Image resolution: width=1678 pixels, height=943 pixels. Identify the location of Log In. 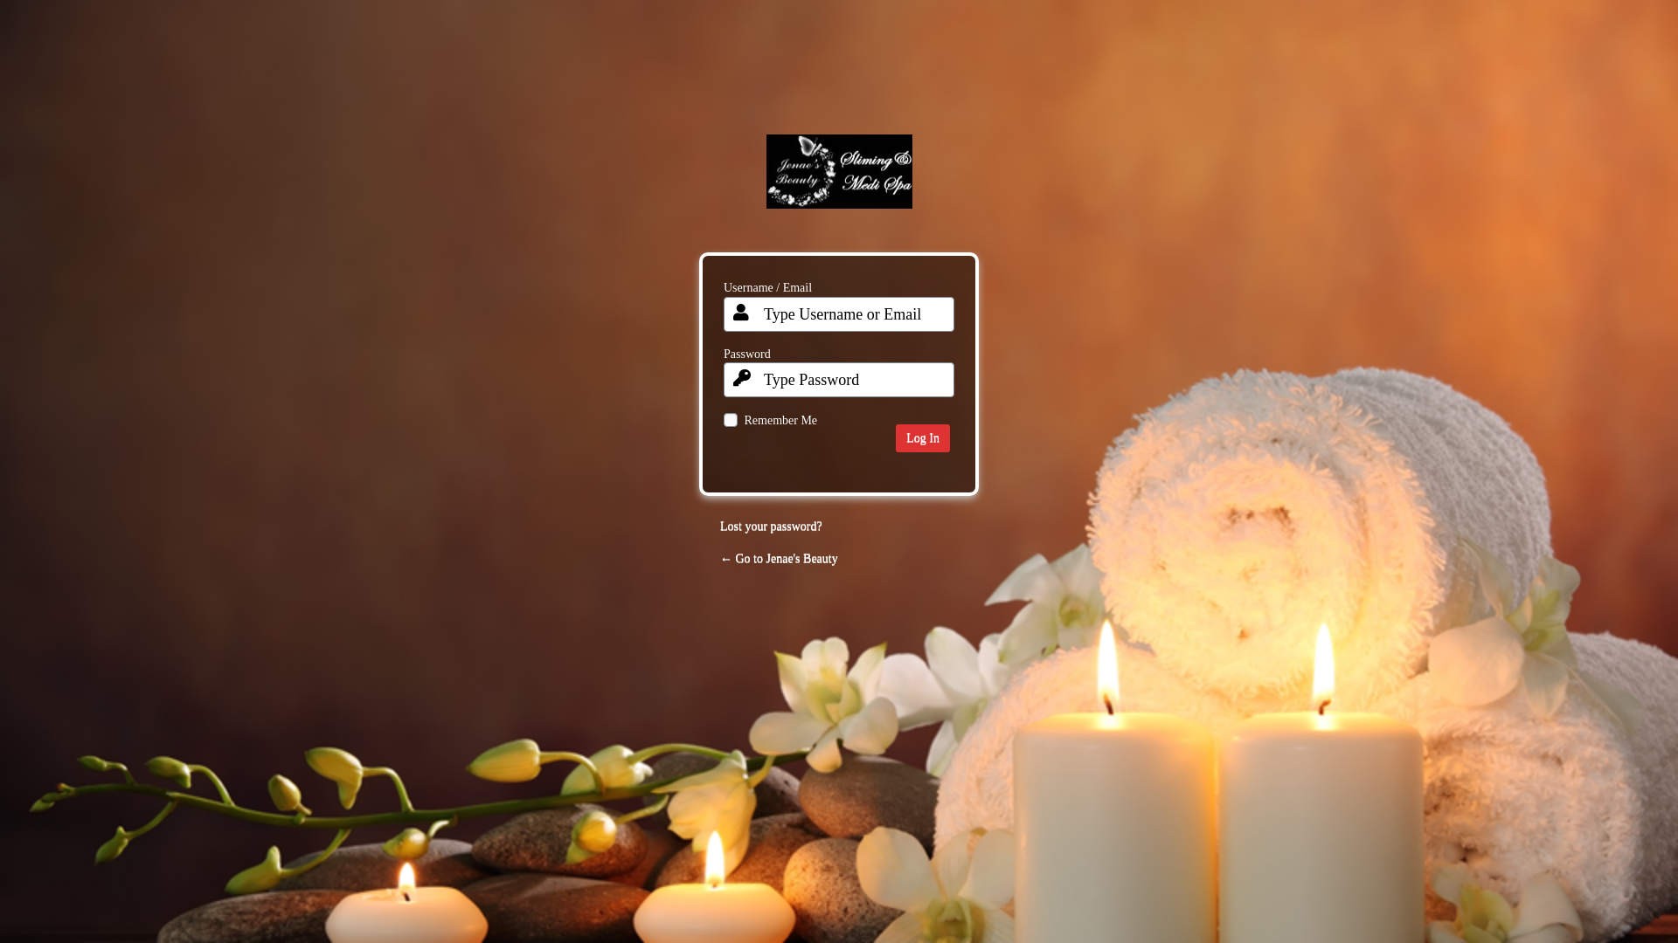
(923, 438).